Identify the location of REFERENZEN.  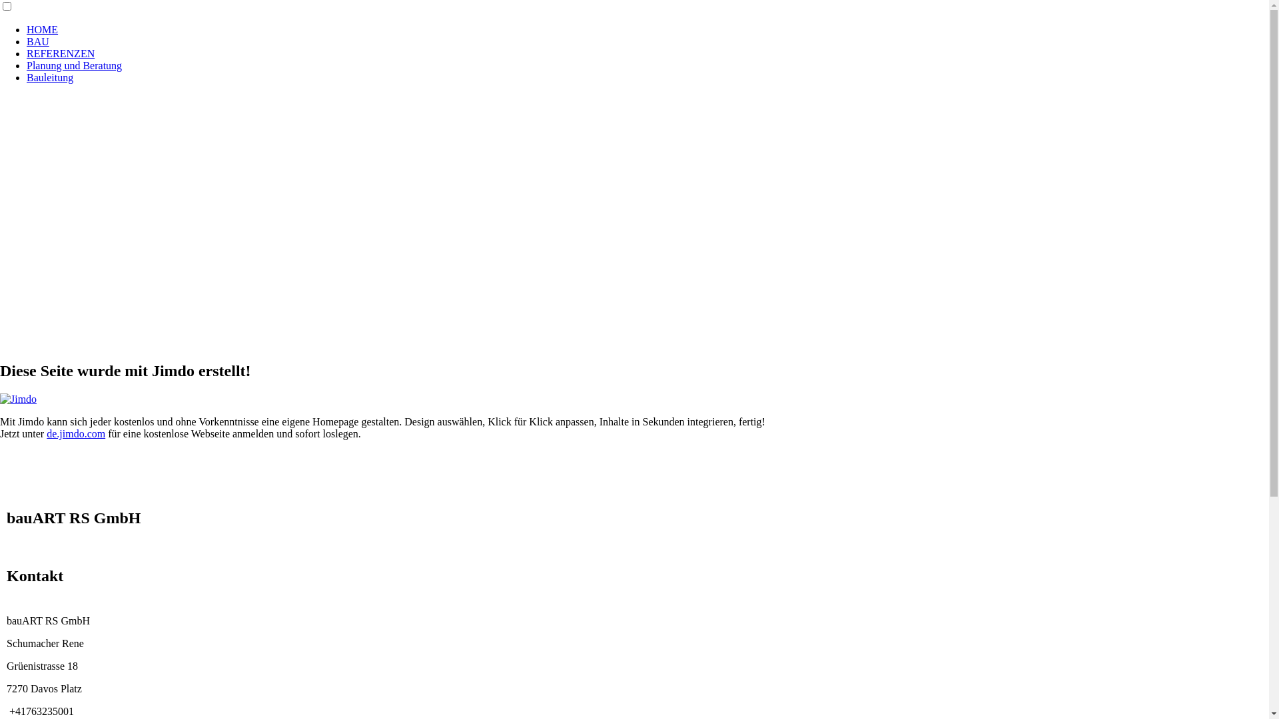
(61, 53).